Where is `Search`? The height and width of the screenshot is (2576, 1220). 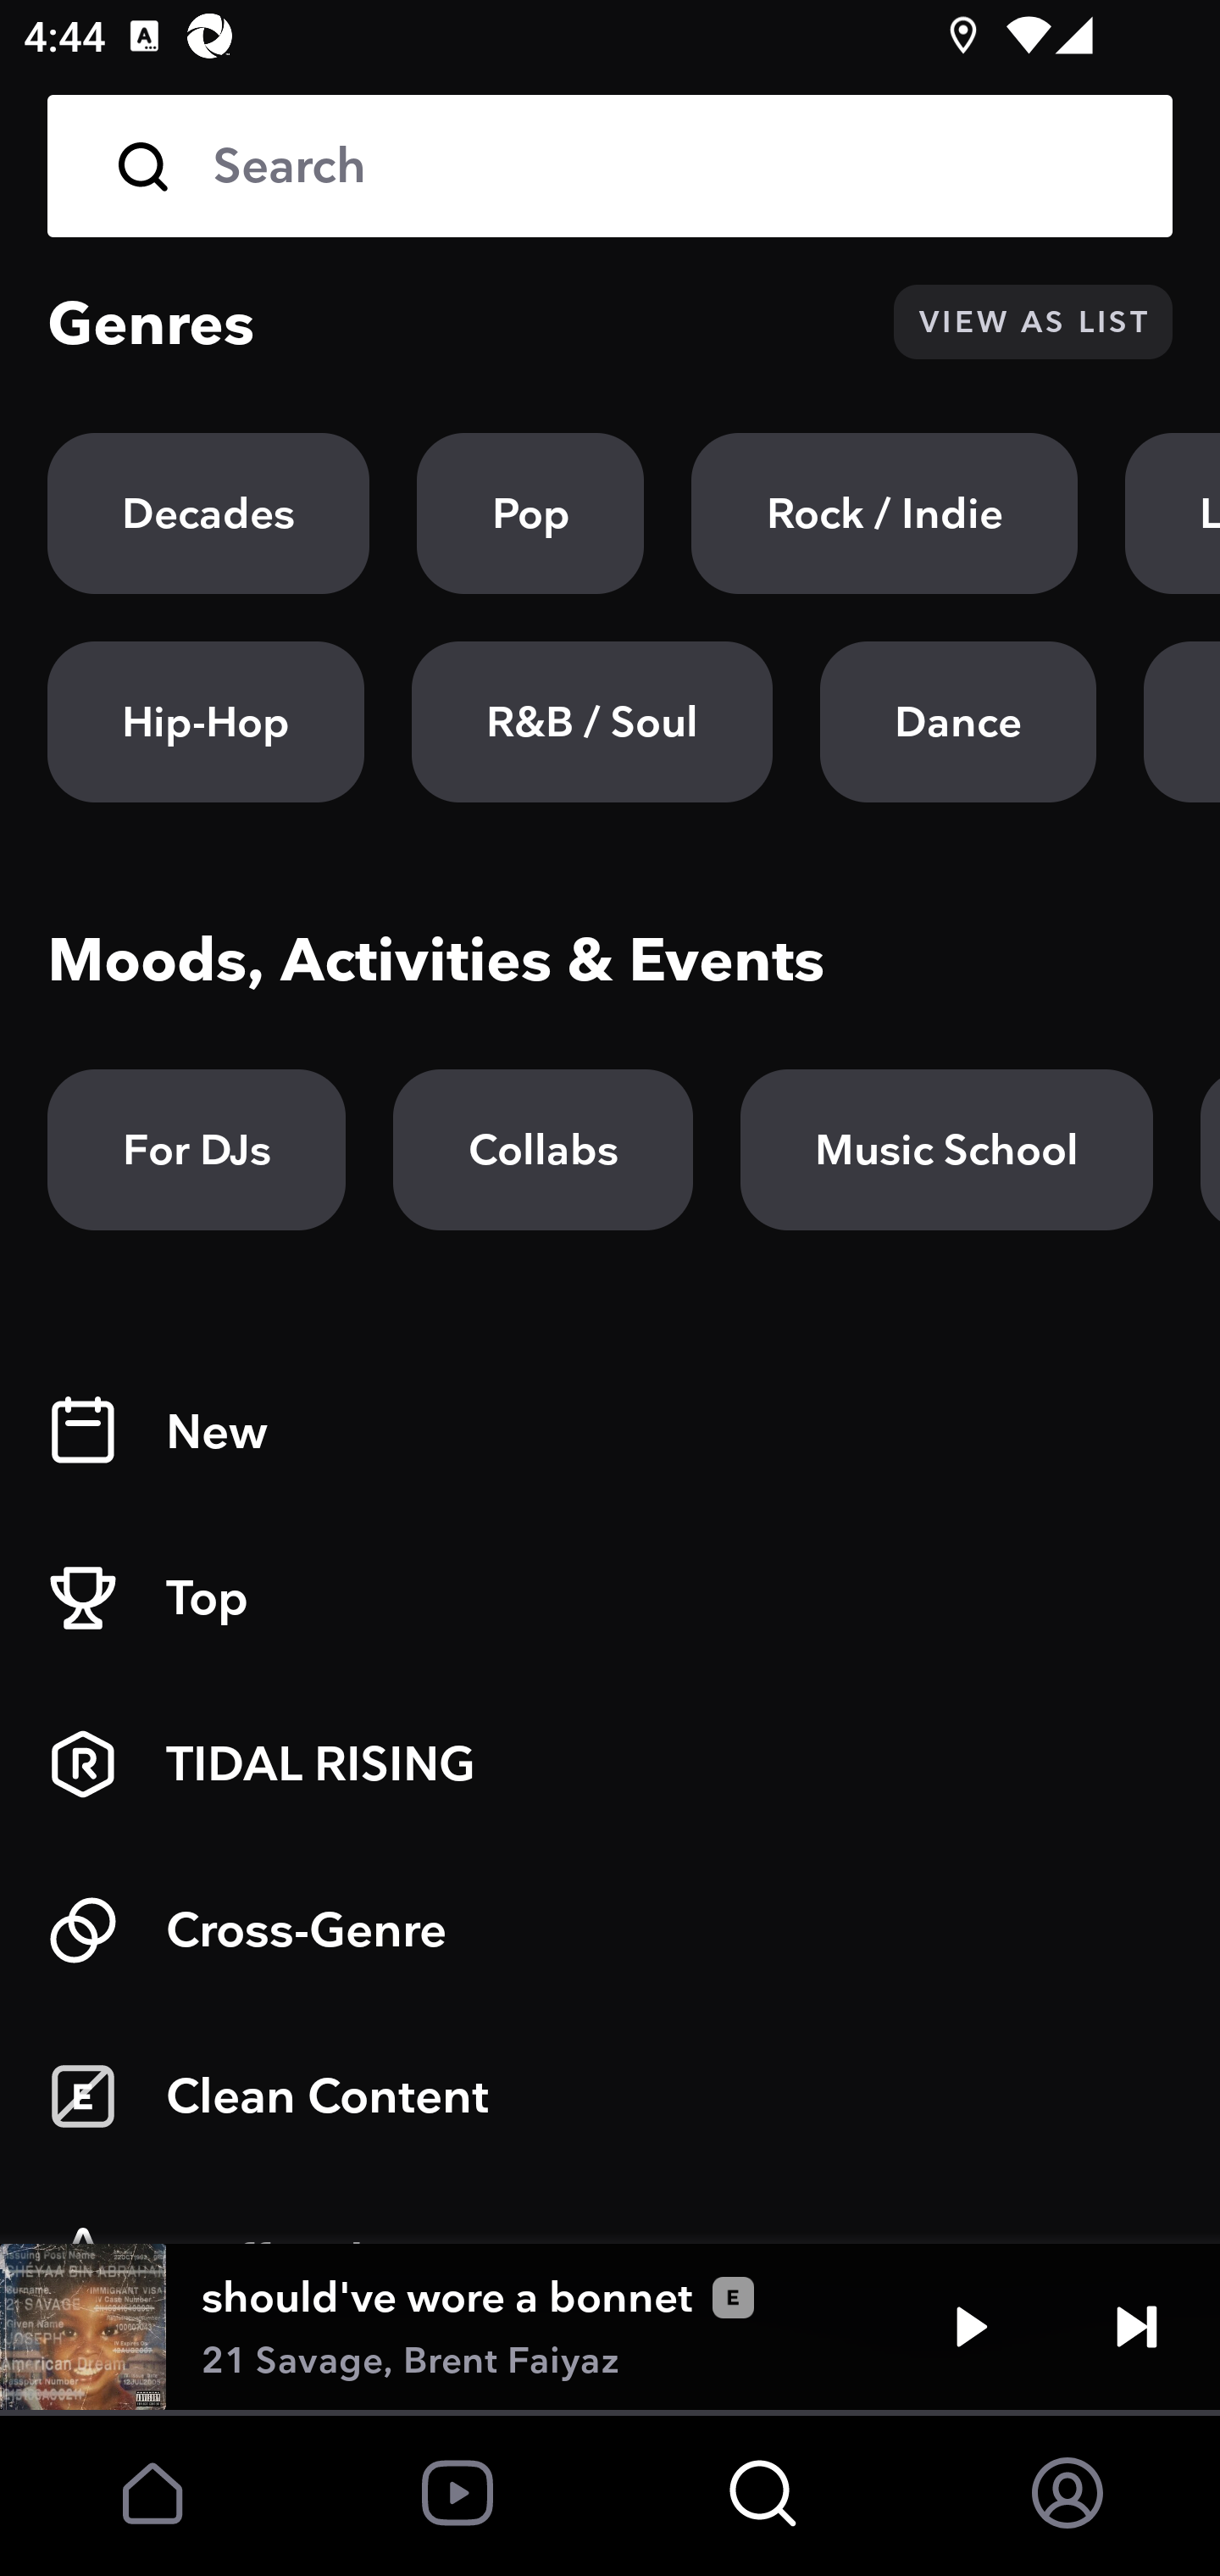 Search is located at coordinates (610, 166).